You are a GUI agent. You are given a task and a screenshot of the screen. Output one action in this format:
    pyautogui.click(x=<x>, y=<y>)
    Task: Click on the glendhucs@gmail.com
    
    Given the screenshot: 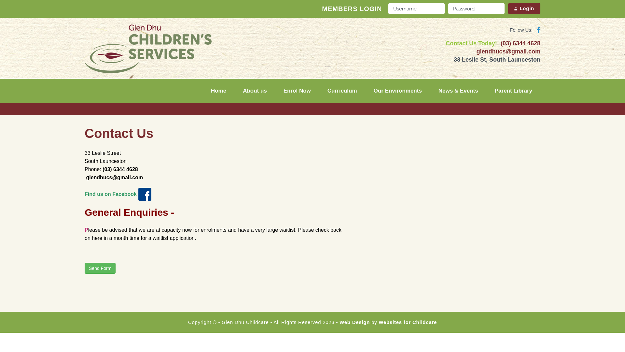 What is the action you would take?
    pyautogui.click(x=508, y=51)
    